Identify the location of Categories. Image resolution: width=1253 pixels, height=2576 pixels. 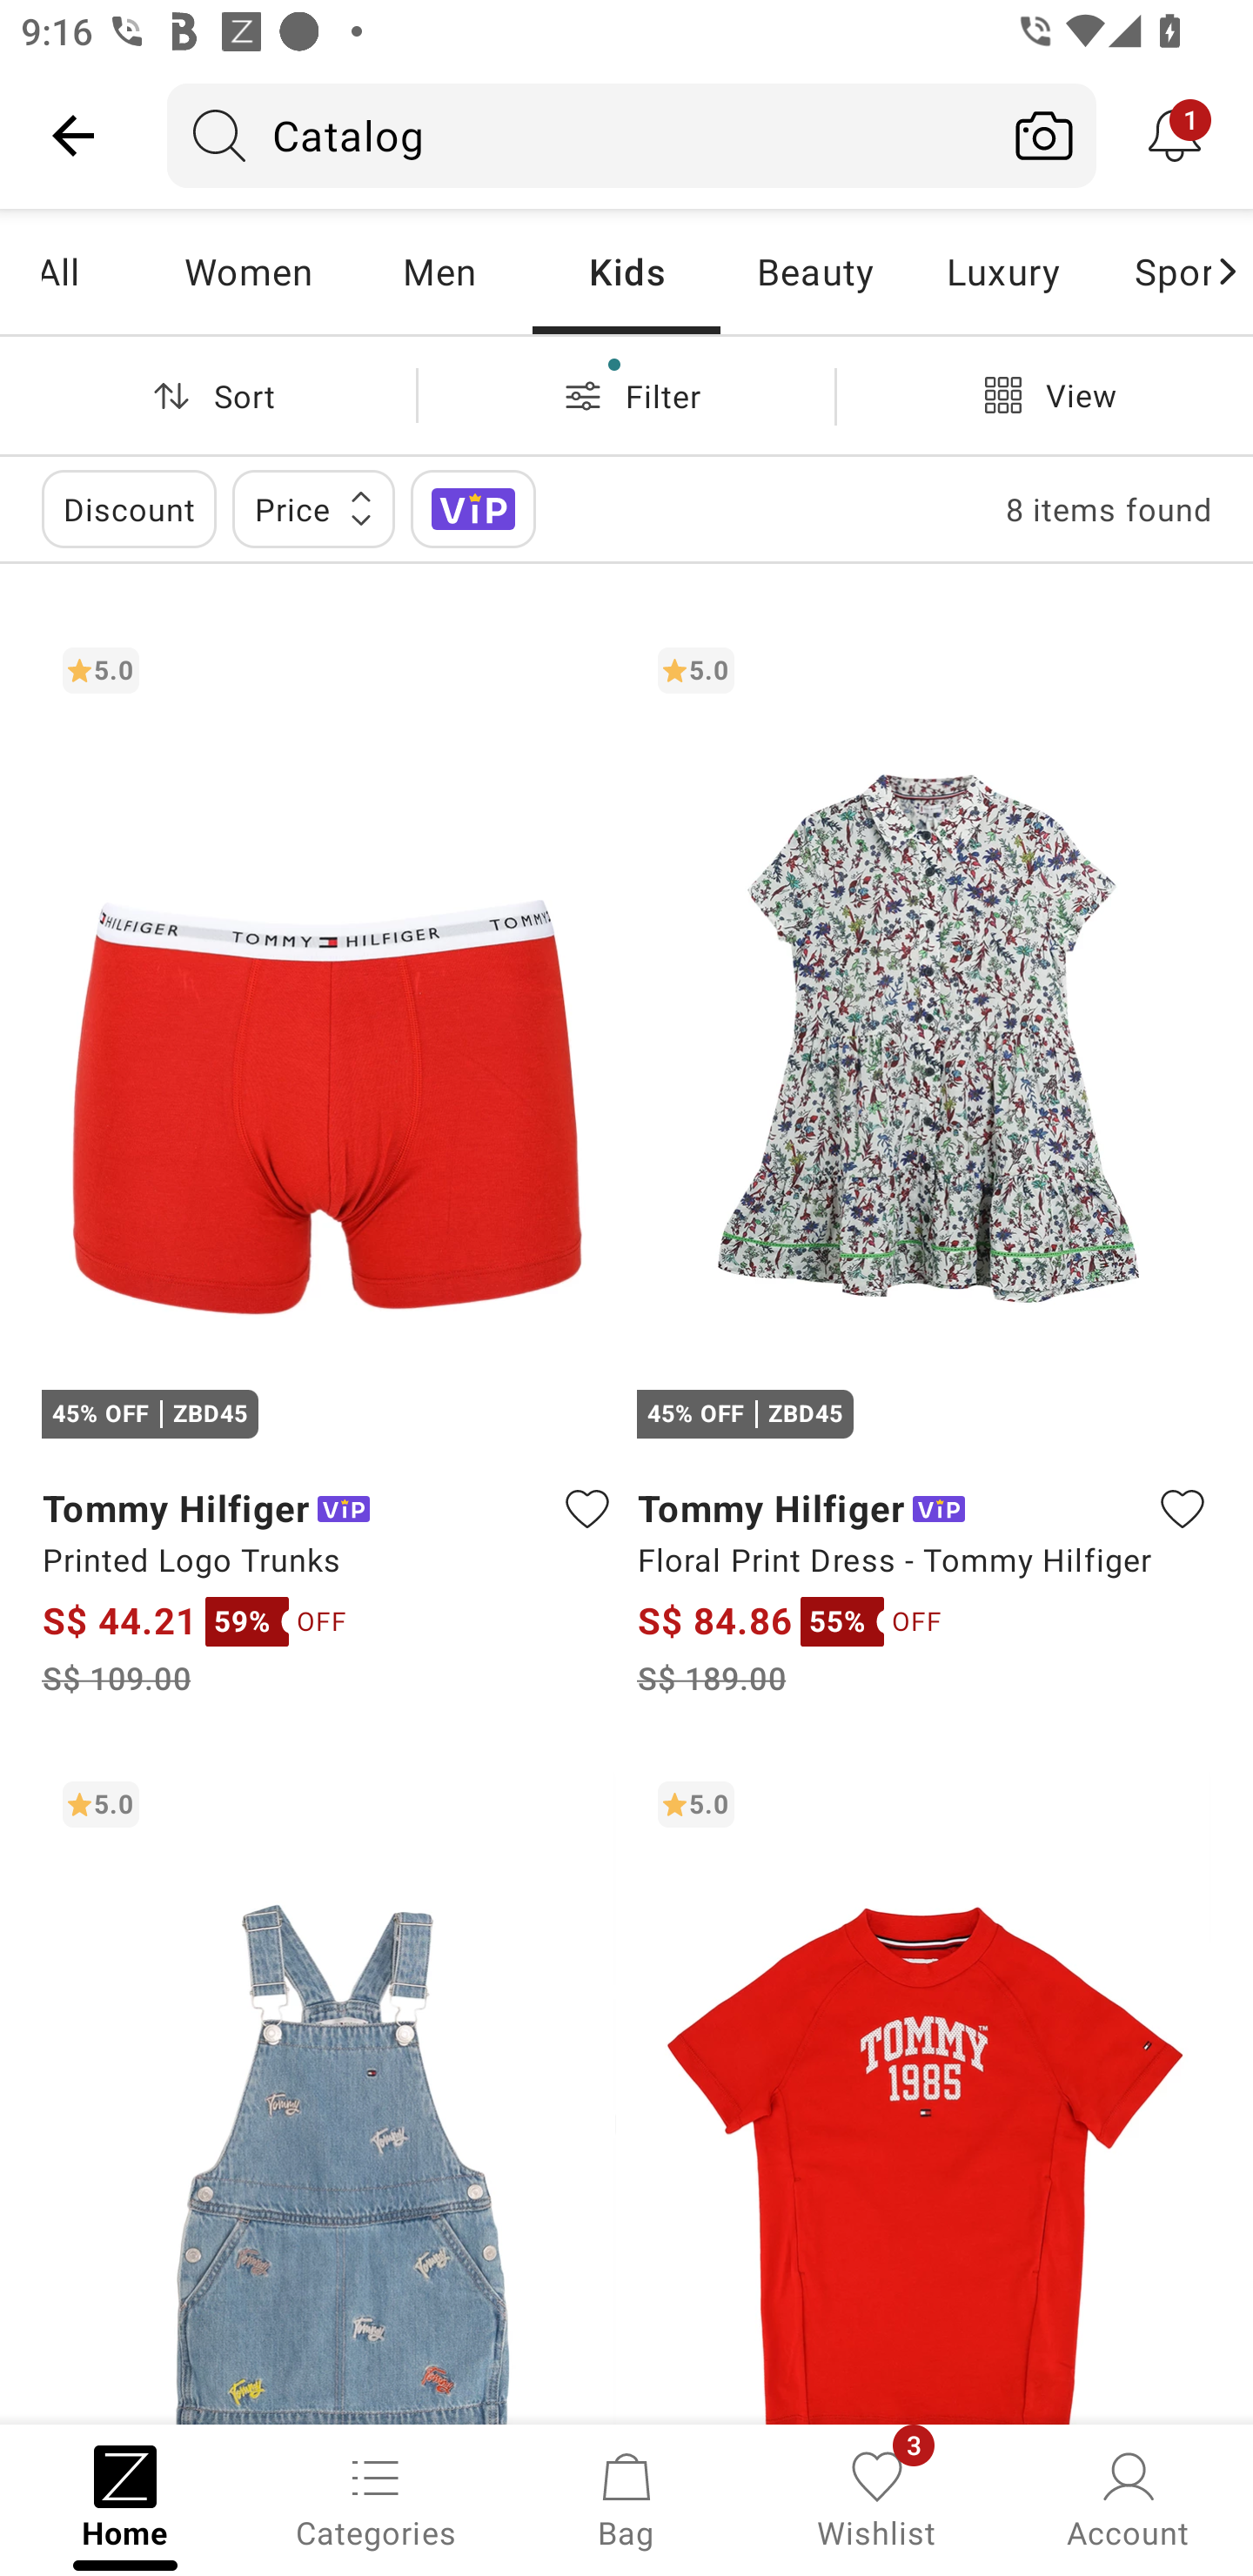
(376, 2498).